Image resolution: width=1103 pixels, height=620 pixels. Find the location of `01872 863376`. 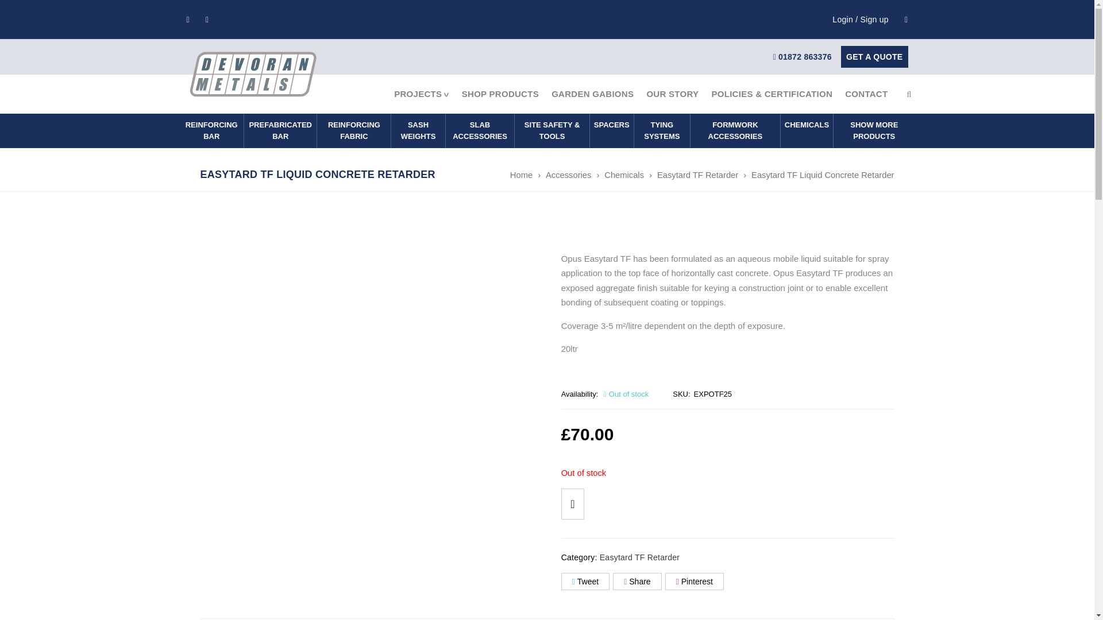

01872 863376 is located at coordinates (802, 56).